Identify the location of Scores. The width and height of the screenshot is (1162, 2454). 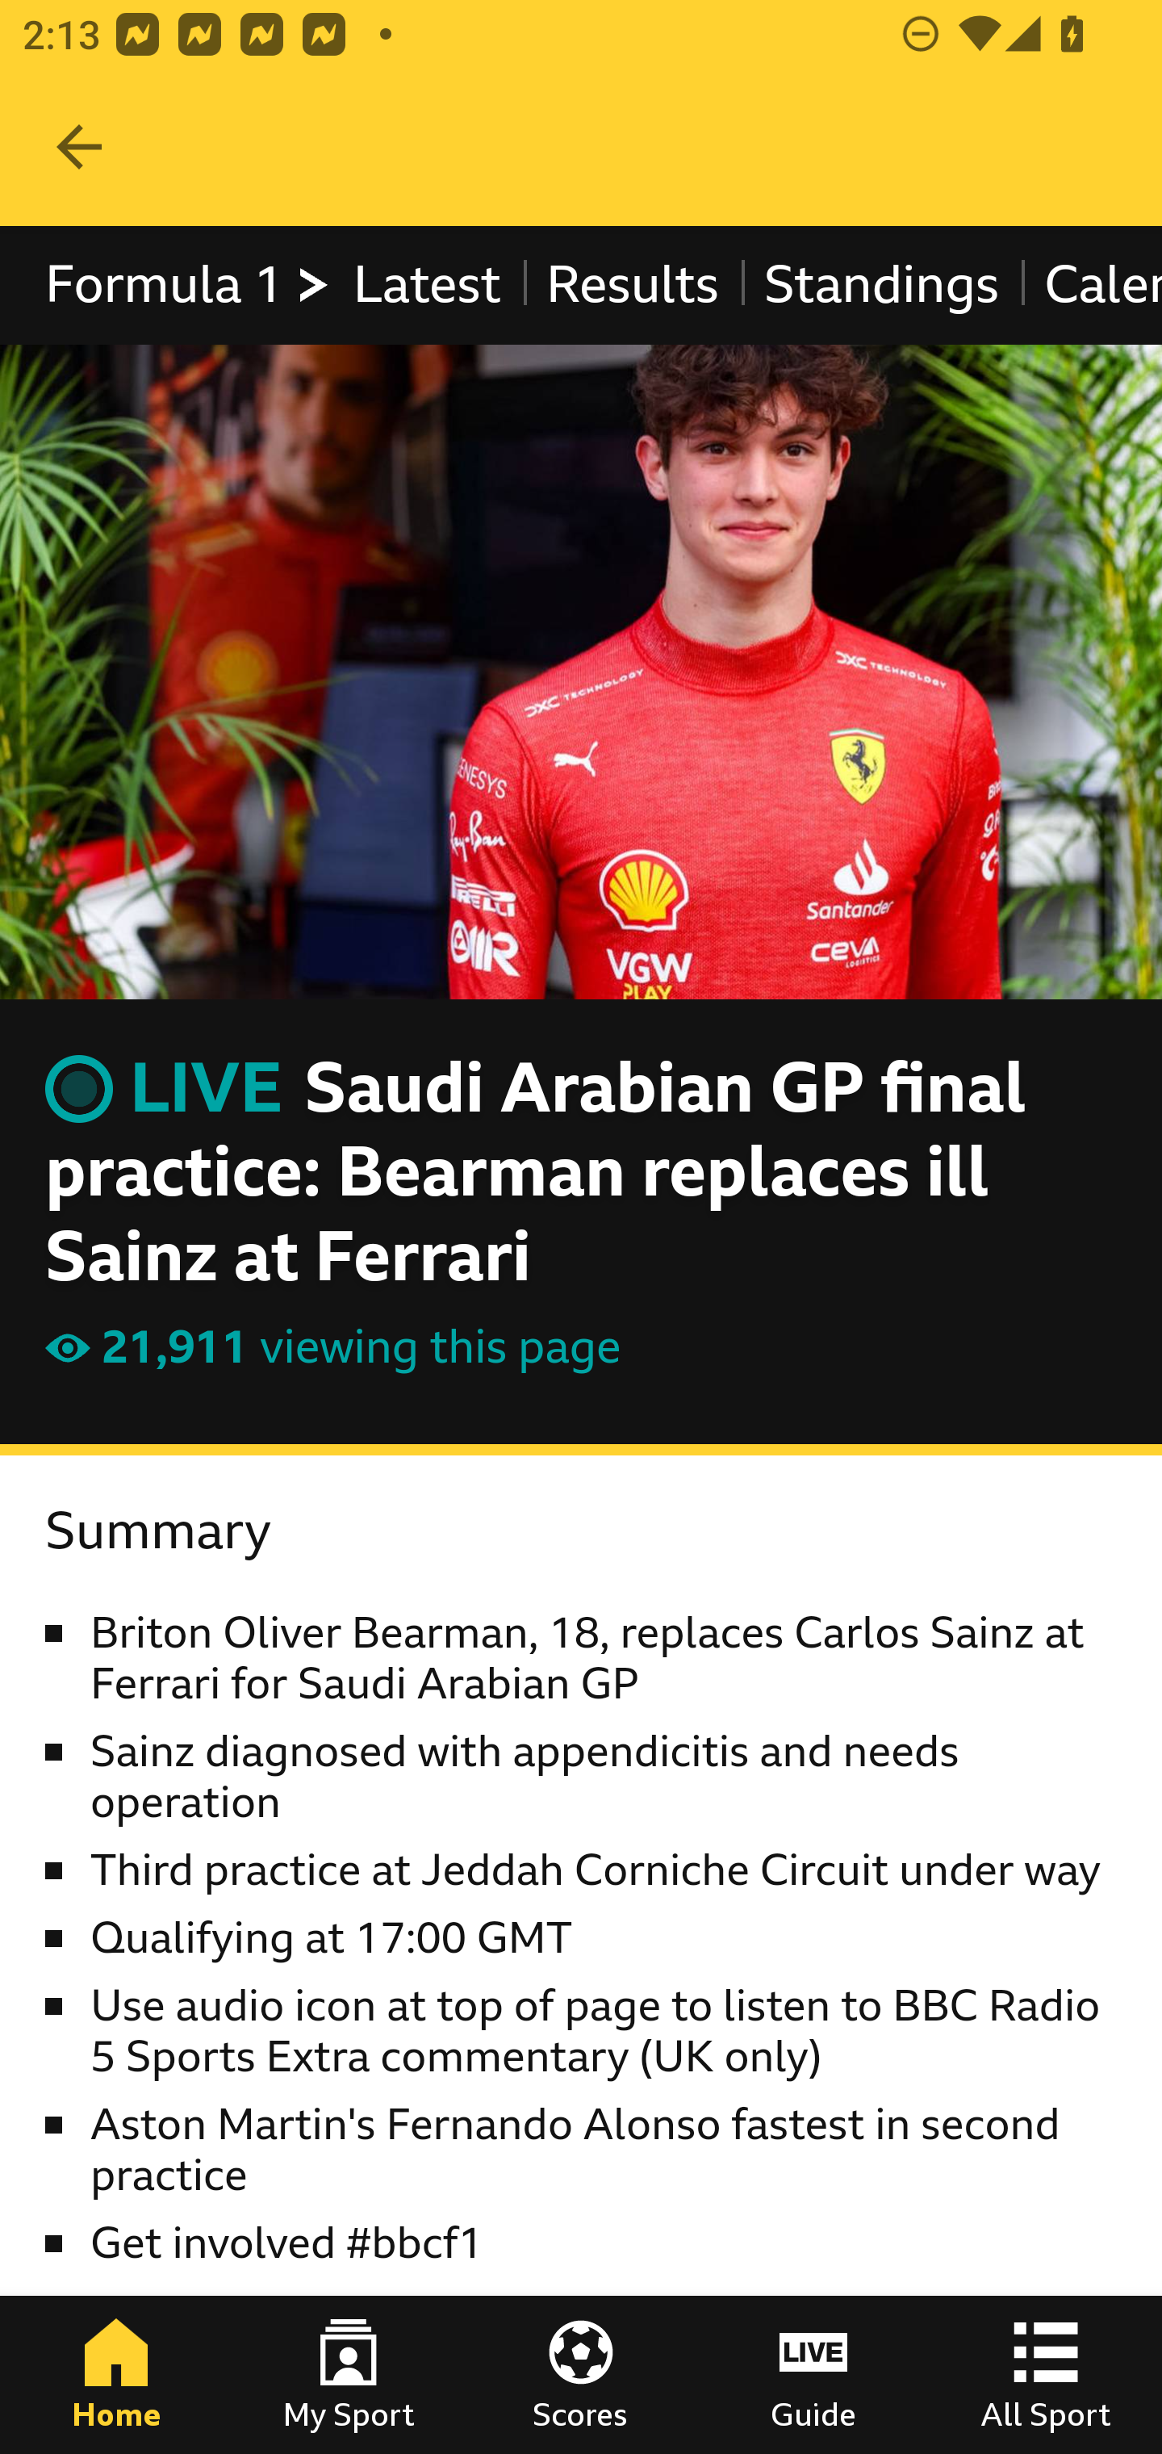
(581, 2375).